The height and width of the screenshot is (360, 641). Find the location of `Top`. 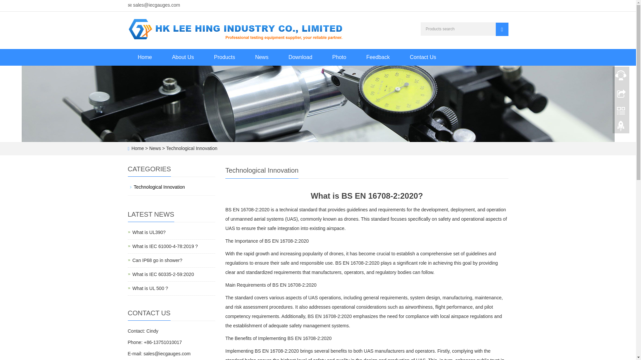

Top is located at coordinates (621, 127).